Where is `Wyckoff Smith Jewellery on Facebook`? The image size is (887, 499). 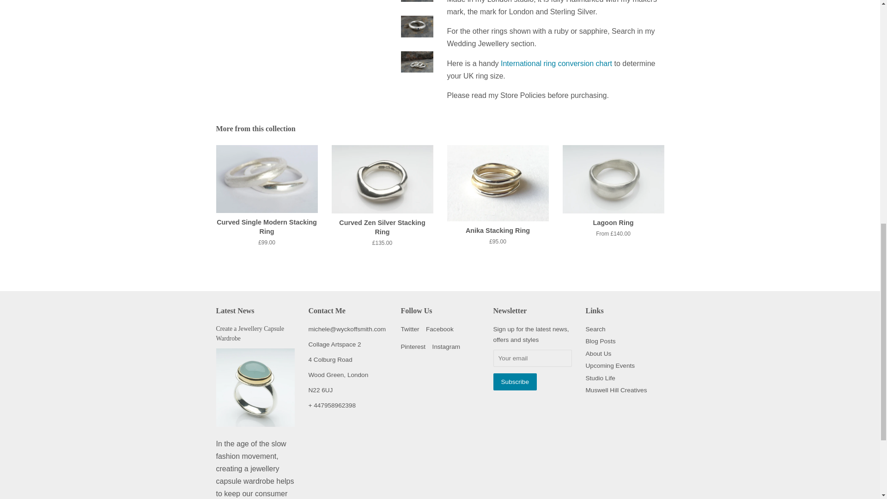
Wyckoff Smith Jewellery on Facebook is located at coordinates (439, 329).